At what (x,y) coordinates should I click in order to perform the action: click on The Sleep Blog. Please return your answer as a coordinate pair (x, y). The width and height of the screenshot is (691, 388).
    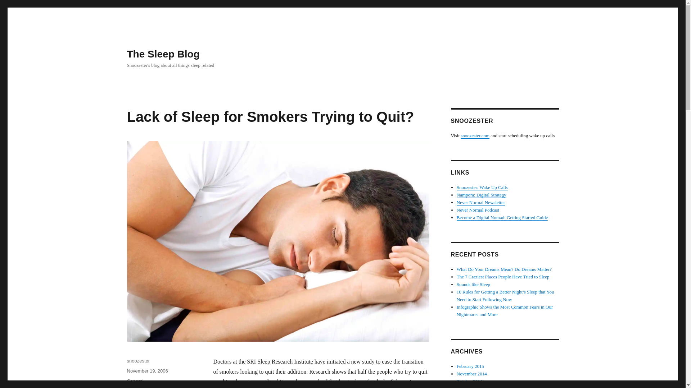
    Looking at the image, I should click on (163, 54).